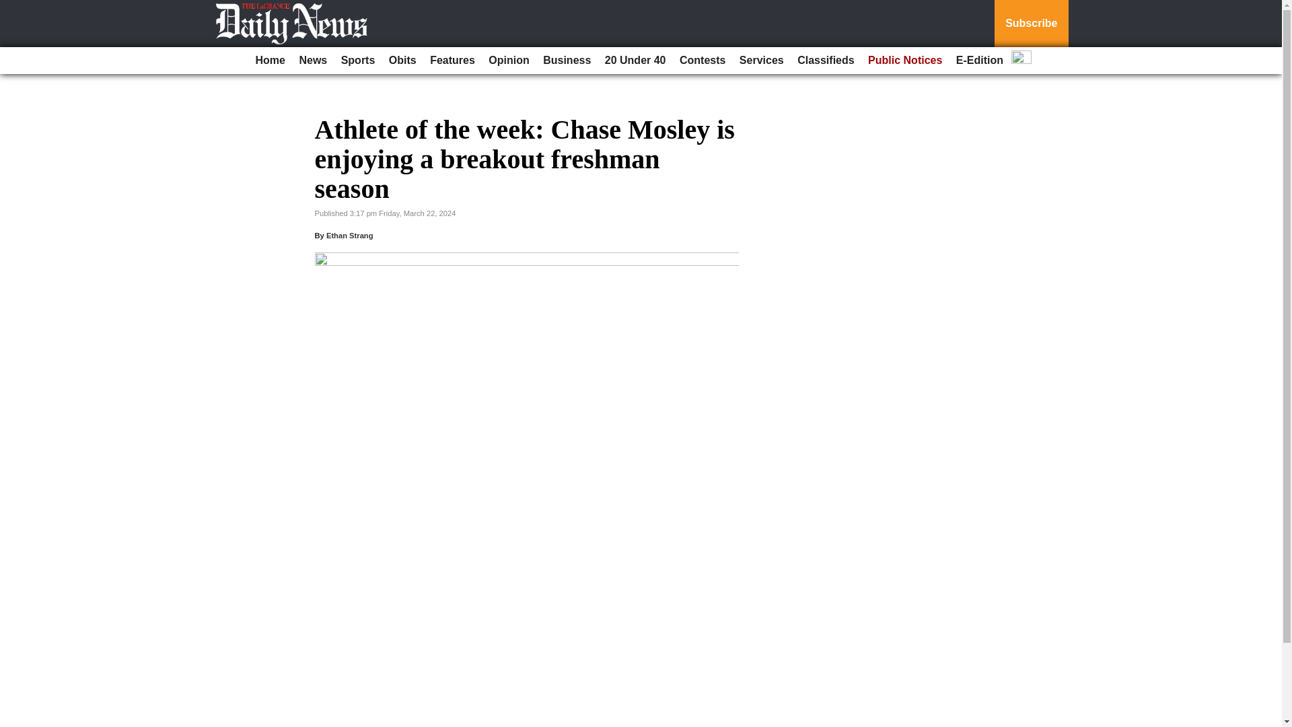 The width and height of the screenshot is (1292, 727). Describe the element at coordinates (12, 8) in the screenshot. I see `Go` at that location.